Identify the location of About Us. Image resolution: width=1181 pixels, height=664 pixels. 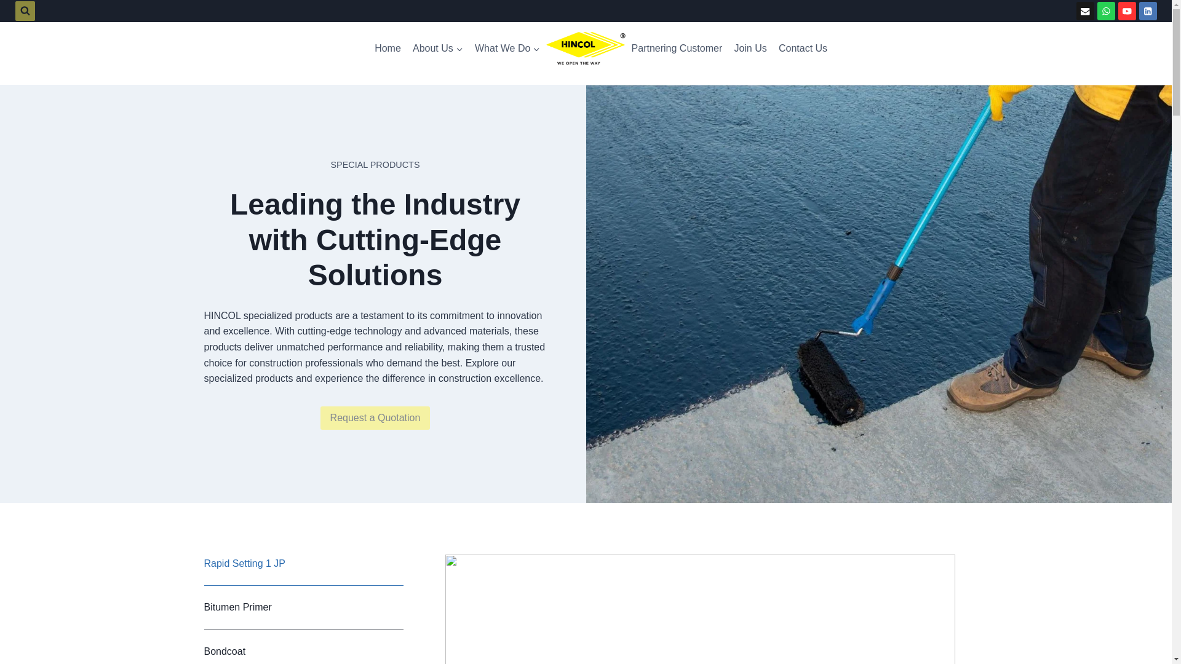
(437, 48).